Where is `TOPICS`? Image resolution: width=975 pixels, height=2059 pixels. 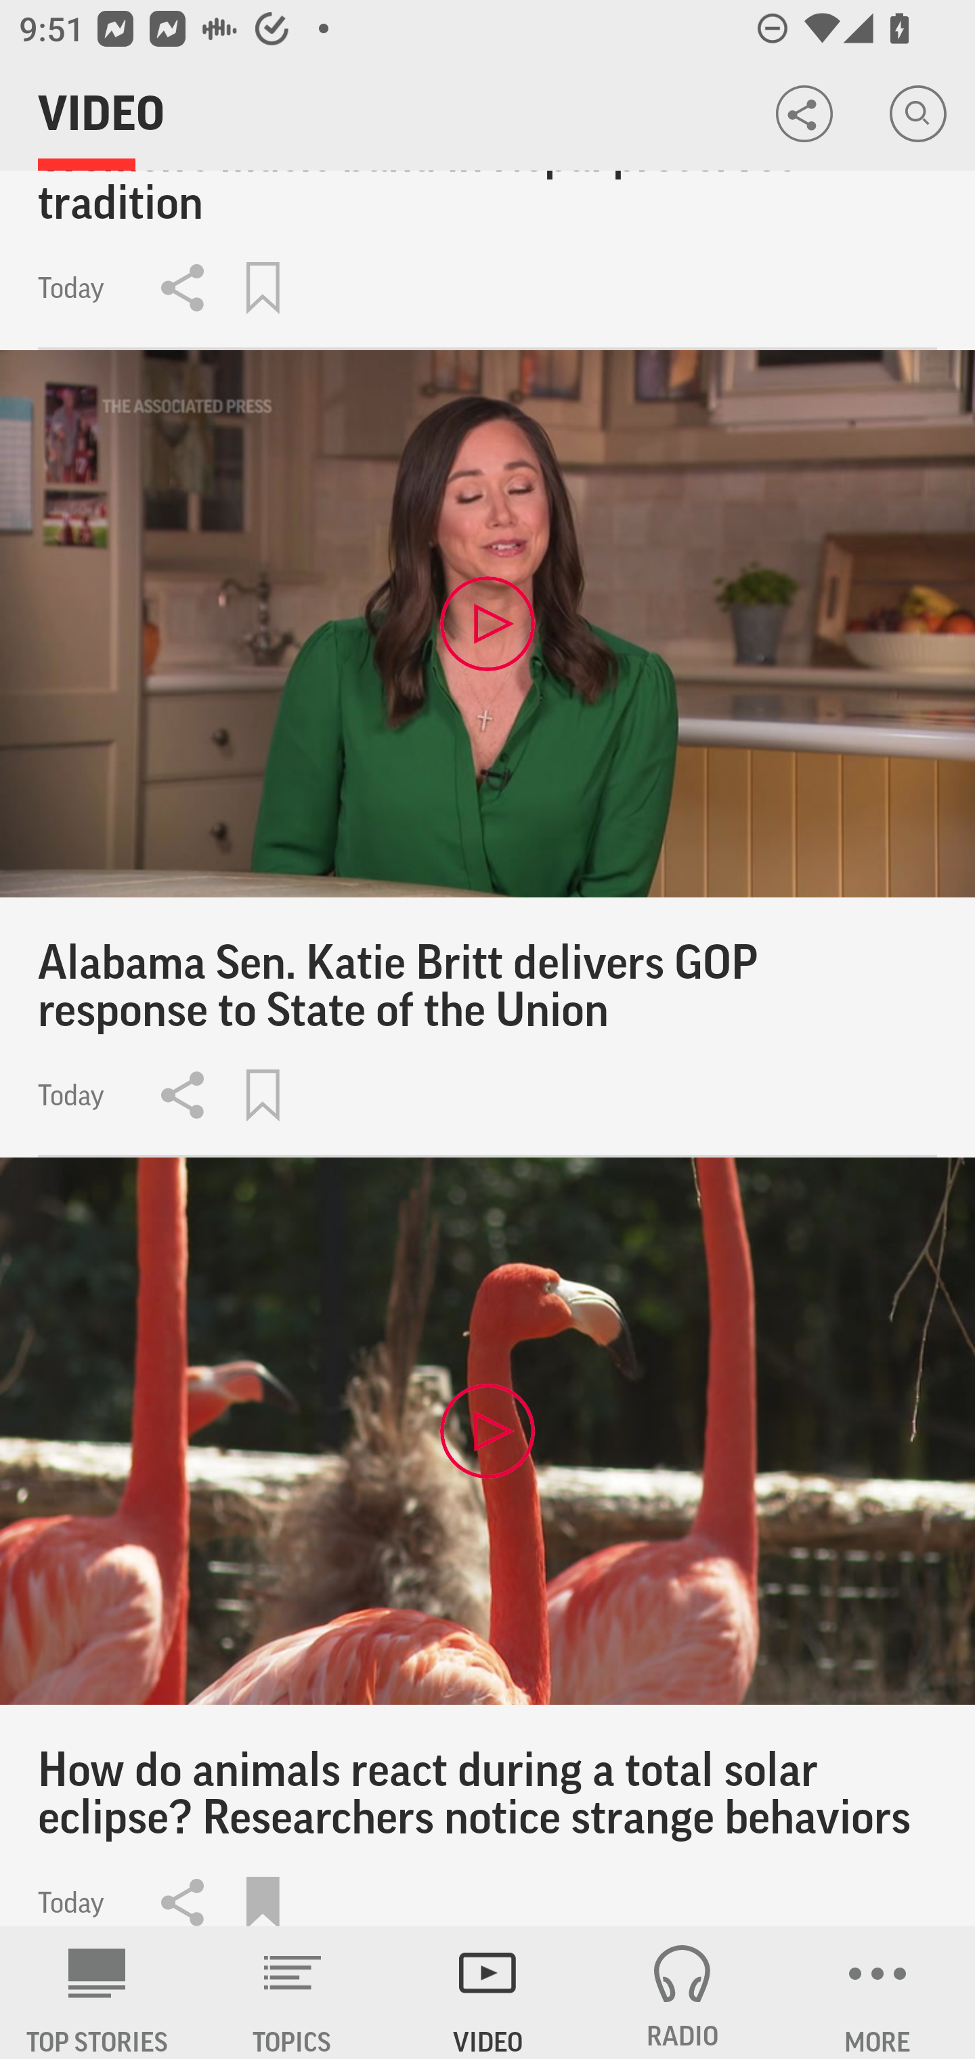 TOPICS is located at coordinates (292, 1993).